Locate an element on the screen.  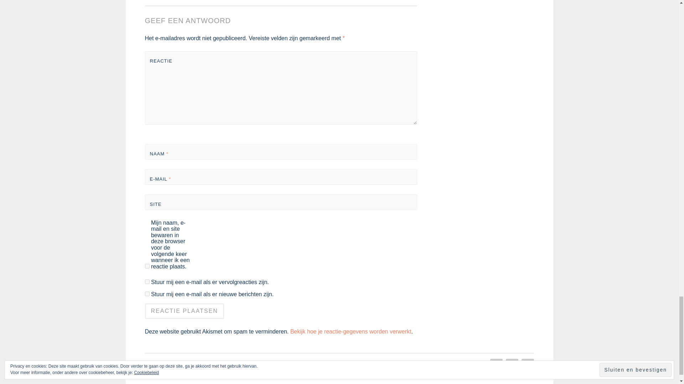
Reactie plaatsen is located at coordinates (184, 311).